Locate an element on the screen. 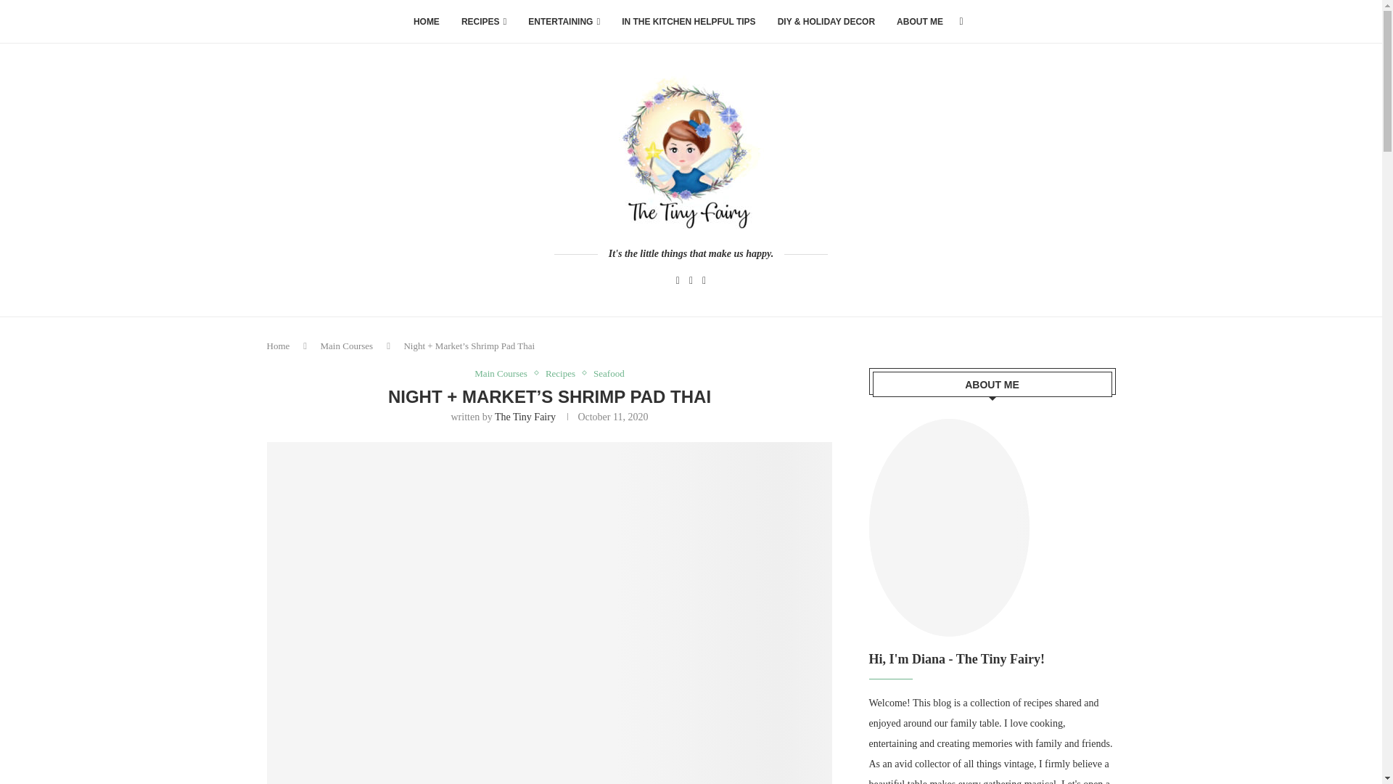 The height and width of the screenshot is (784, 1393). Seafood is located at coordinates (608, 373).